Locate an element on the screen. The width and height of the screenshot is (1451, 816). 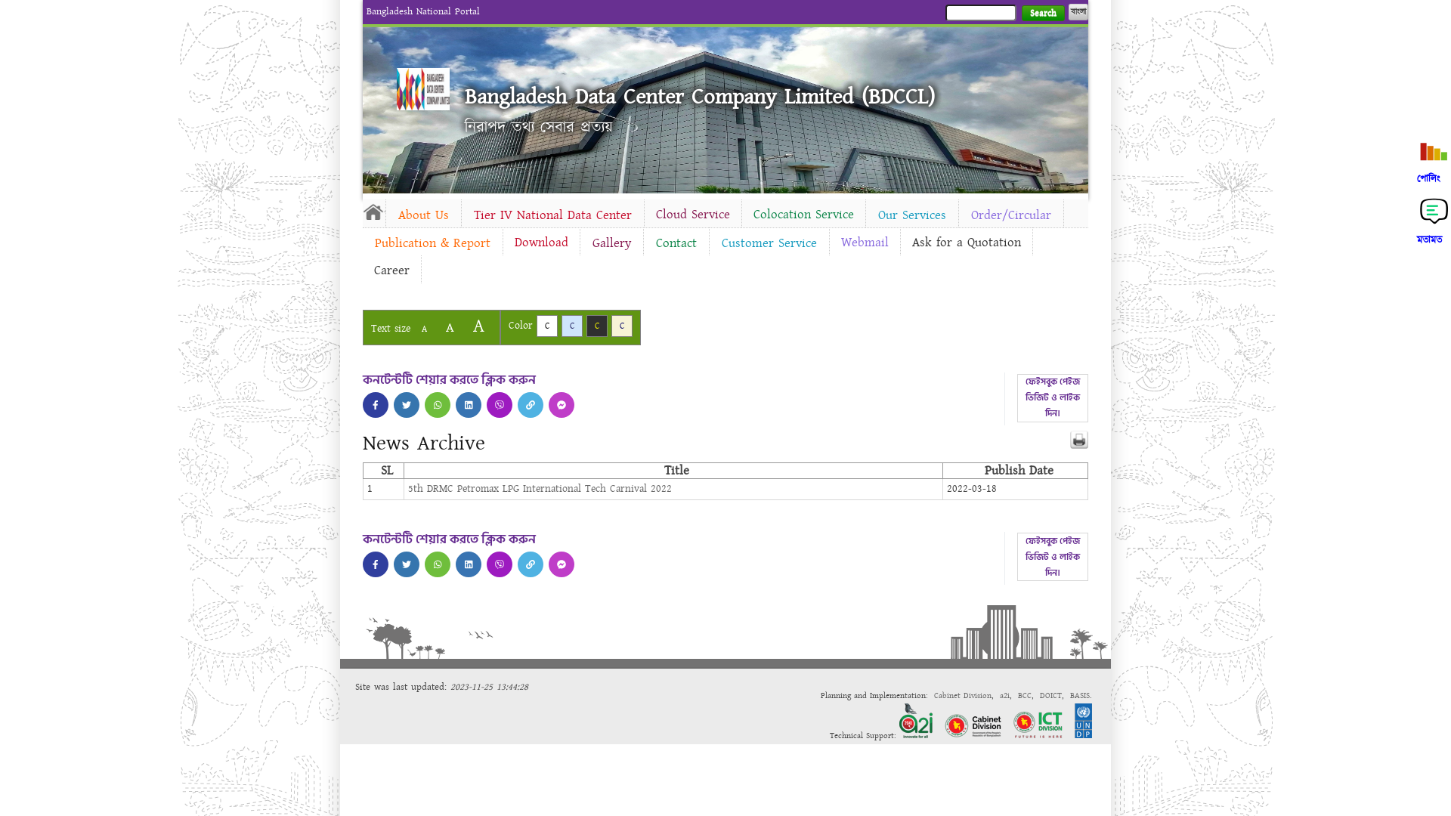
Bangladesh National Portal is located at coordinates (423, 11).